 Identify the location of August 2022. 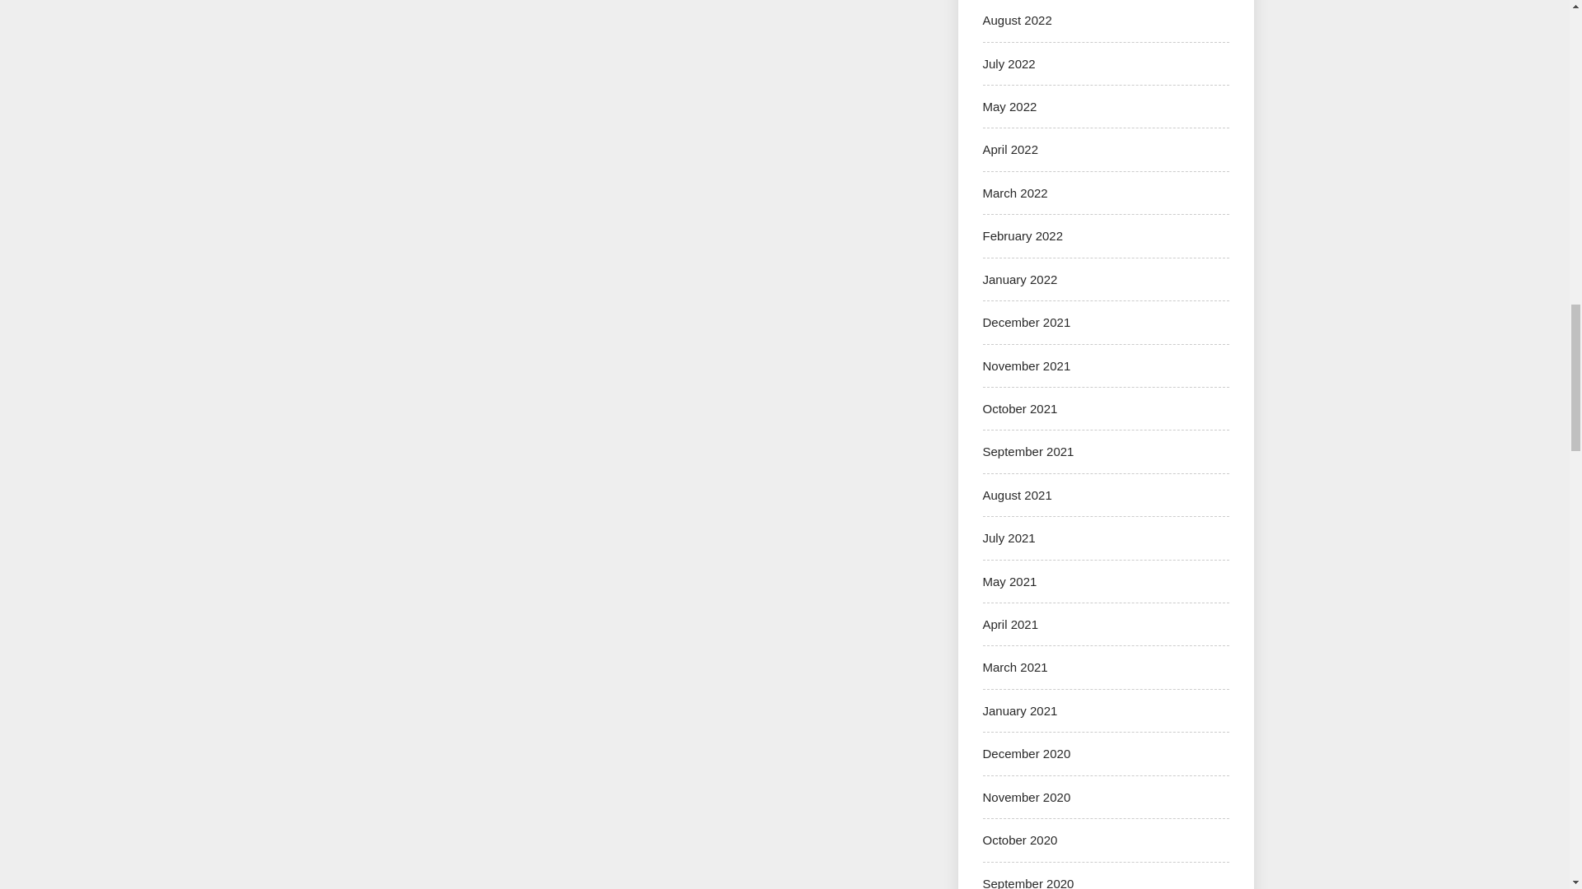
(1017, 20).